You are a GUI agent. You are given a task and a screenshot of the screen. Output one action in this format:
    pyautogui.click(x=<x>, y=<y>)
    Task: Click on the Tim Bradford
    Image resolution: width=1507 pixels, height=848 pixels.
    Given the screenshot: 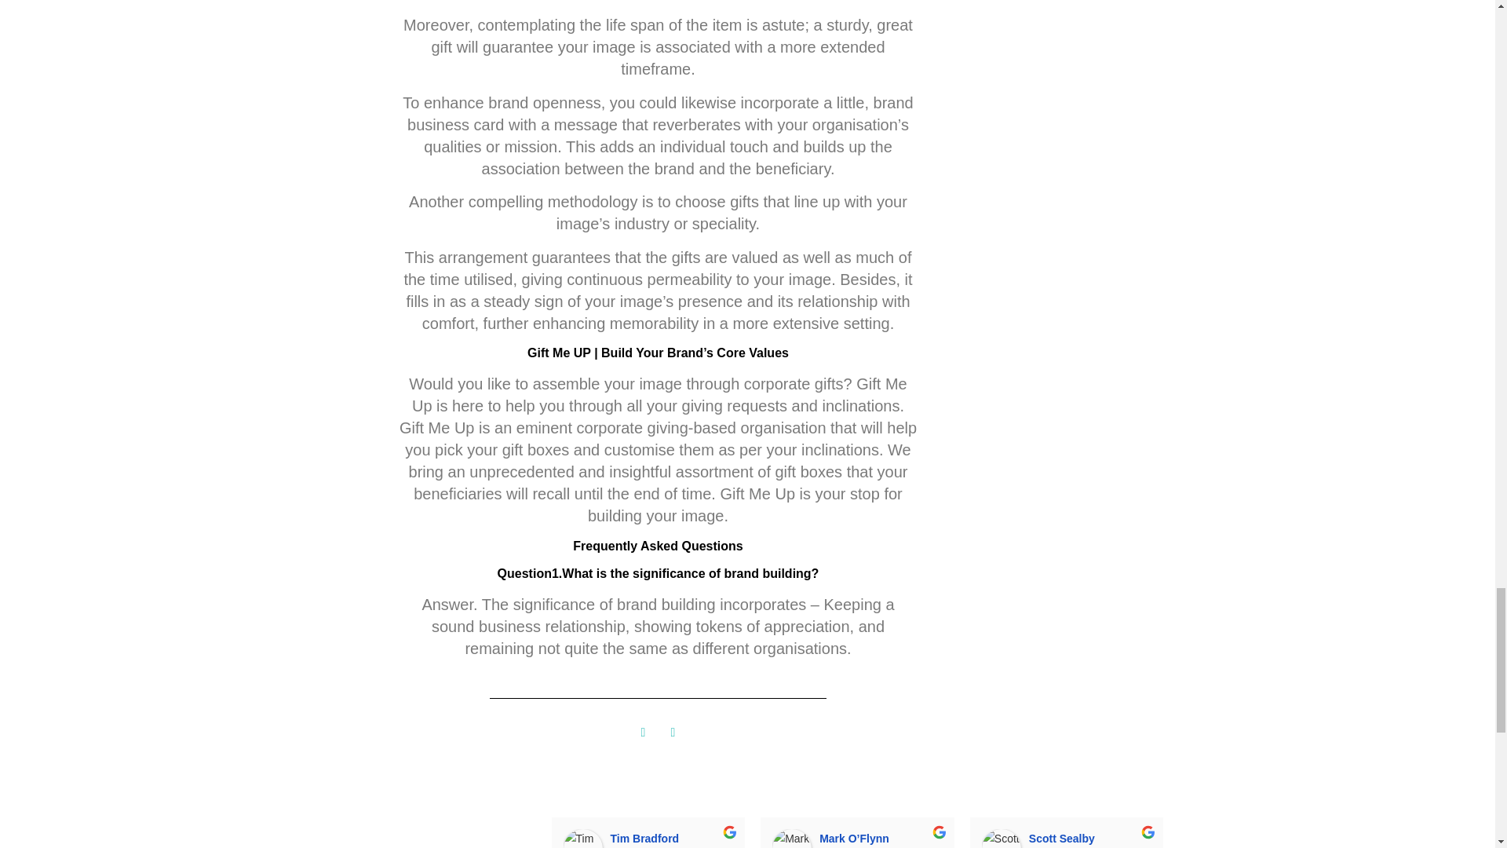 What is the action you would take?
    pyautogui.click(x=583, y=839)
    